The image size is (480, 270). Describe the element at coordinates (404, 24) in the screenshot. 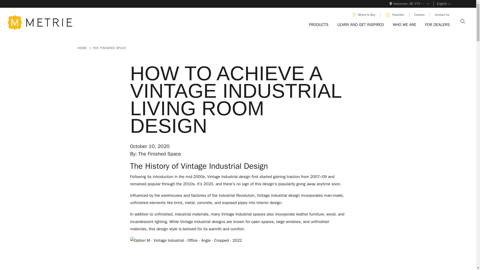

I see `WHO WE ARE` at that location.